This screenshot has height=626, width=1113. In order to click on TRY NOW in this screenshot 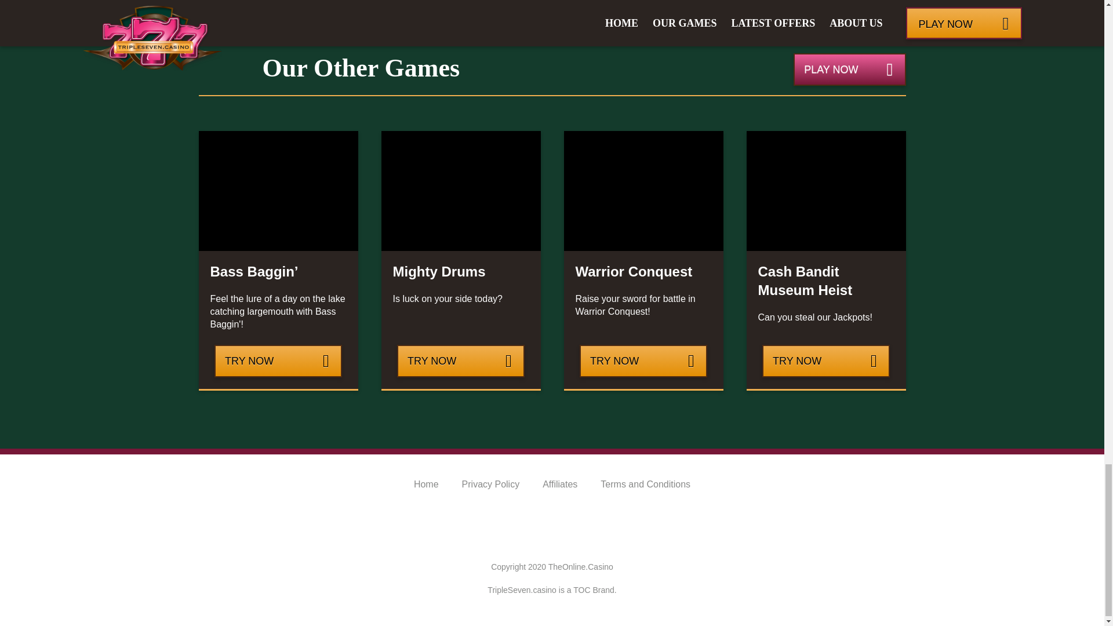, I will do `click(643, 361)`.